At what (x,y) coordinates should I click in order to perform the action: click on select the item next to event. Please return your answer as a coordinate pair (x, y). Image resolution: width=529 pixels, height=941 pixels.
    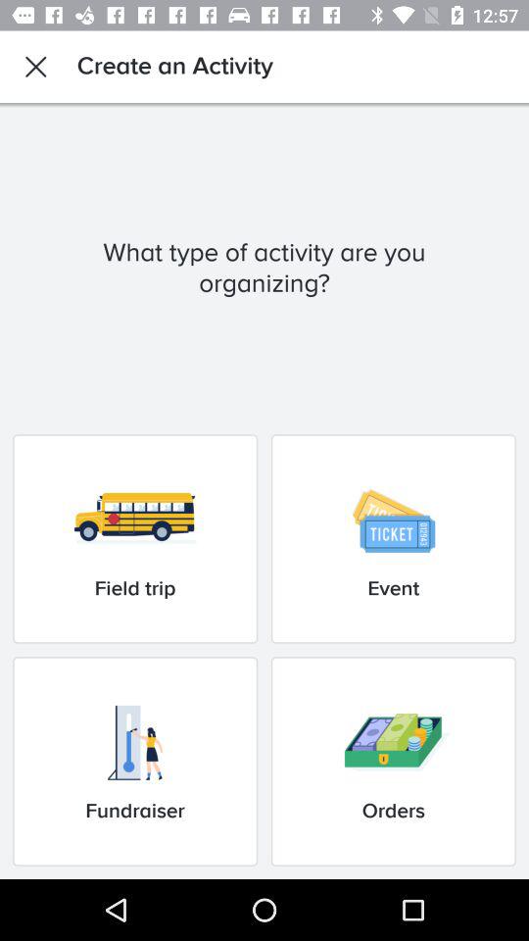
    Looking at the image, I should click on (135, 539).